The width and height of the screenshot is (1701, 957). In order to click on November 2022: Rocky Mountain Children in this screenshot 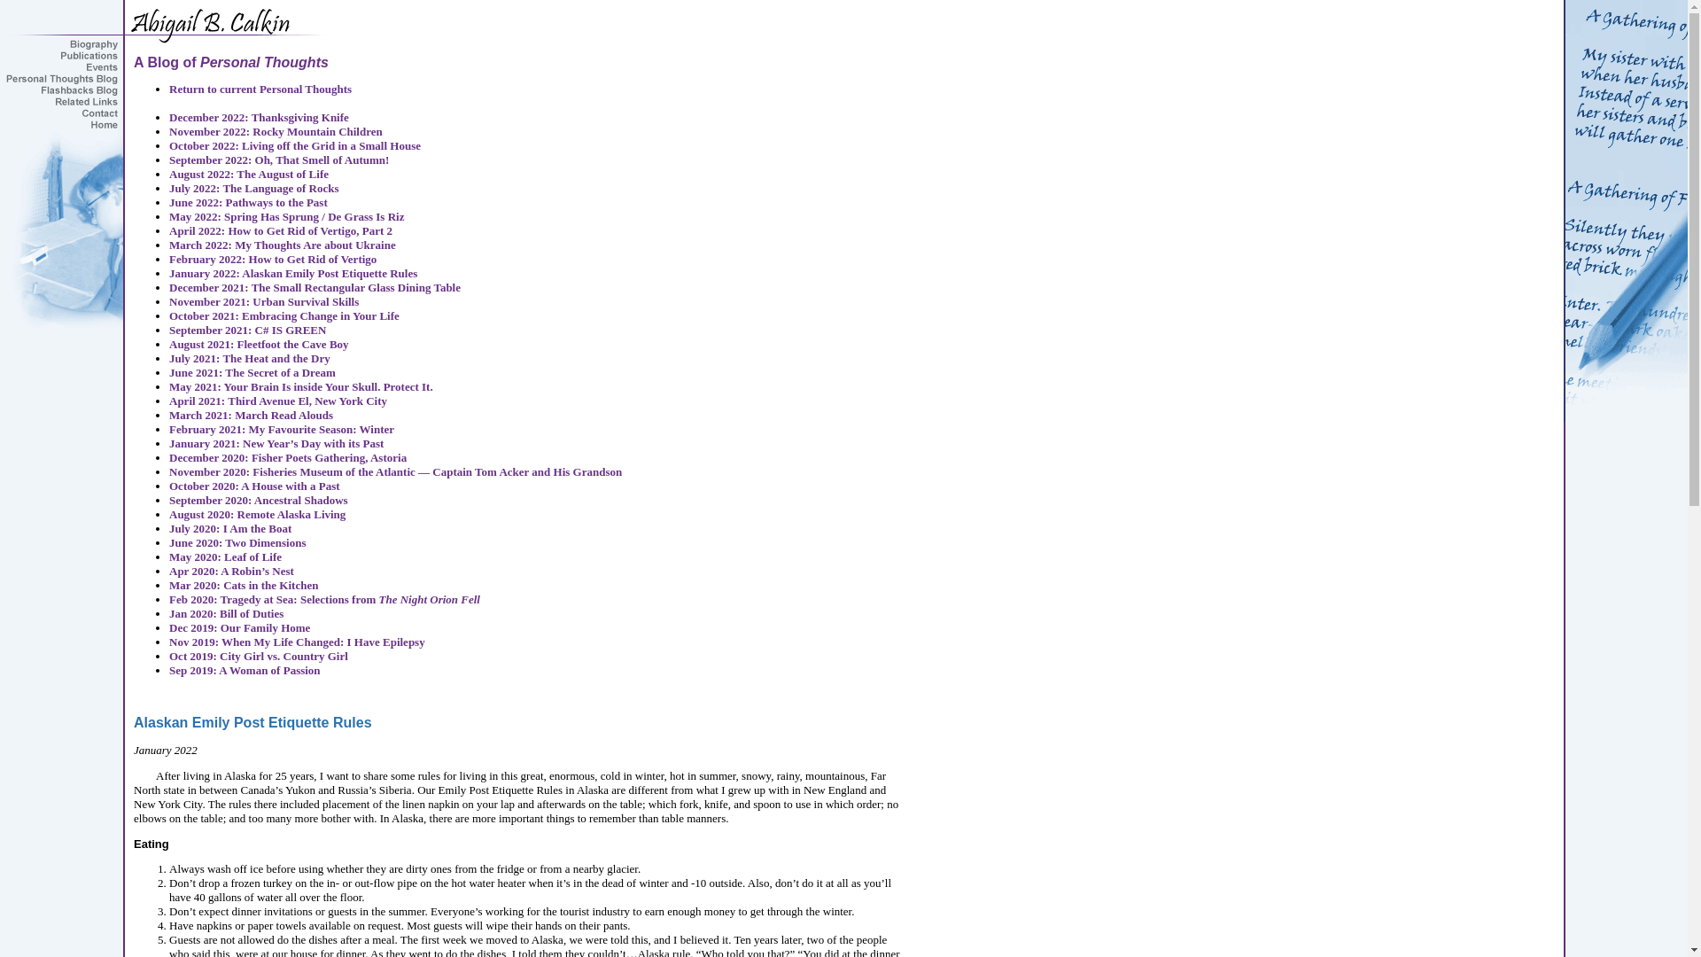, I will do `click(276, 131)`.